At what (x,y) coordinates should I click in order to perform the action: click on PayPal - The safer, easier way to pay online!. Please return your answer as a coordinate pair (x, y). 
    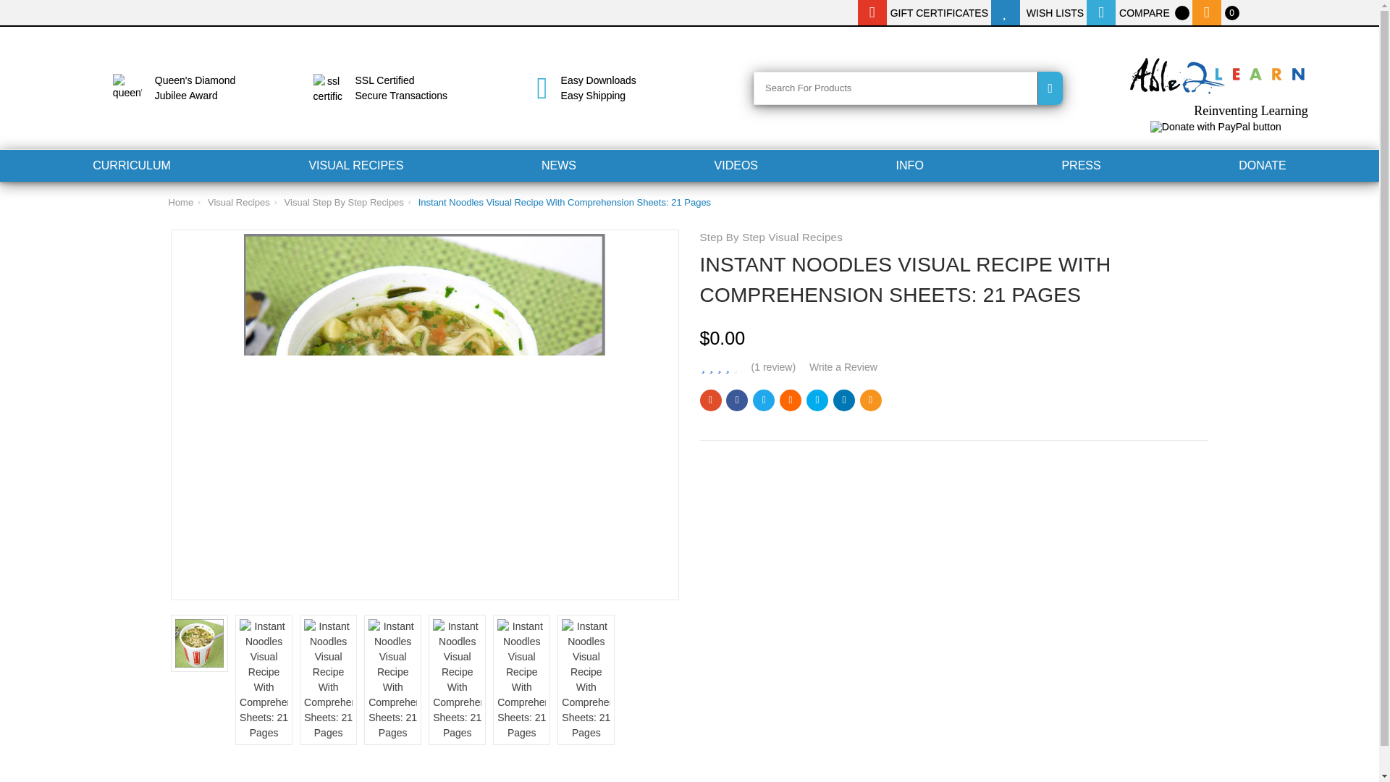
    Looking at the image, I should click on (1216, 126).